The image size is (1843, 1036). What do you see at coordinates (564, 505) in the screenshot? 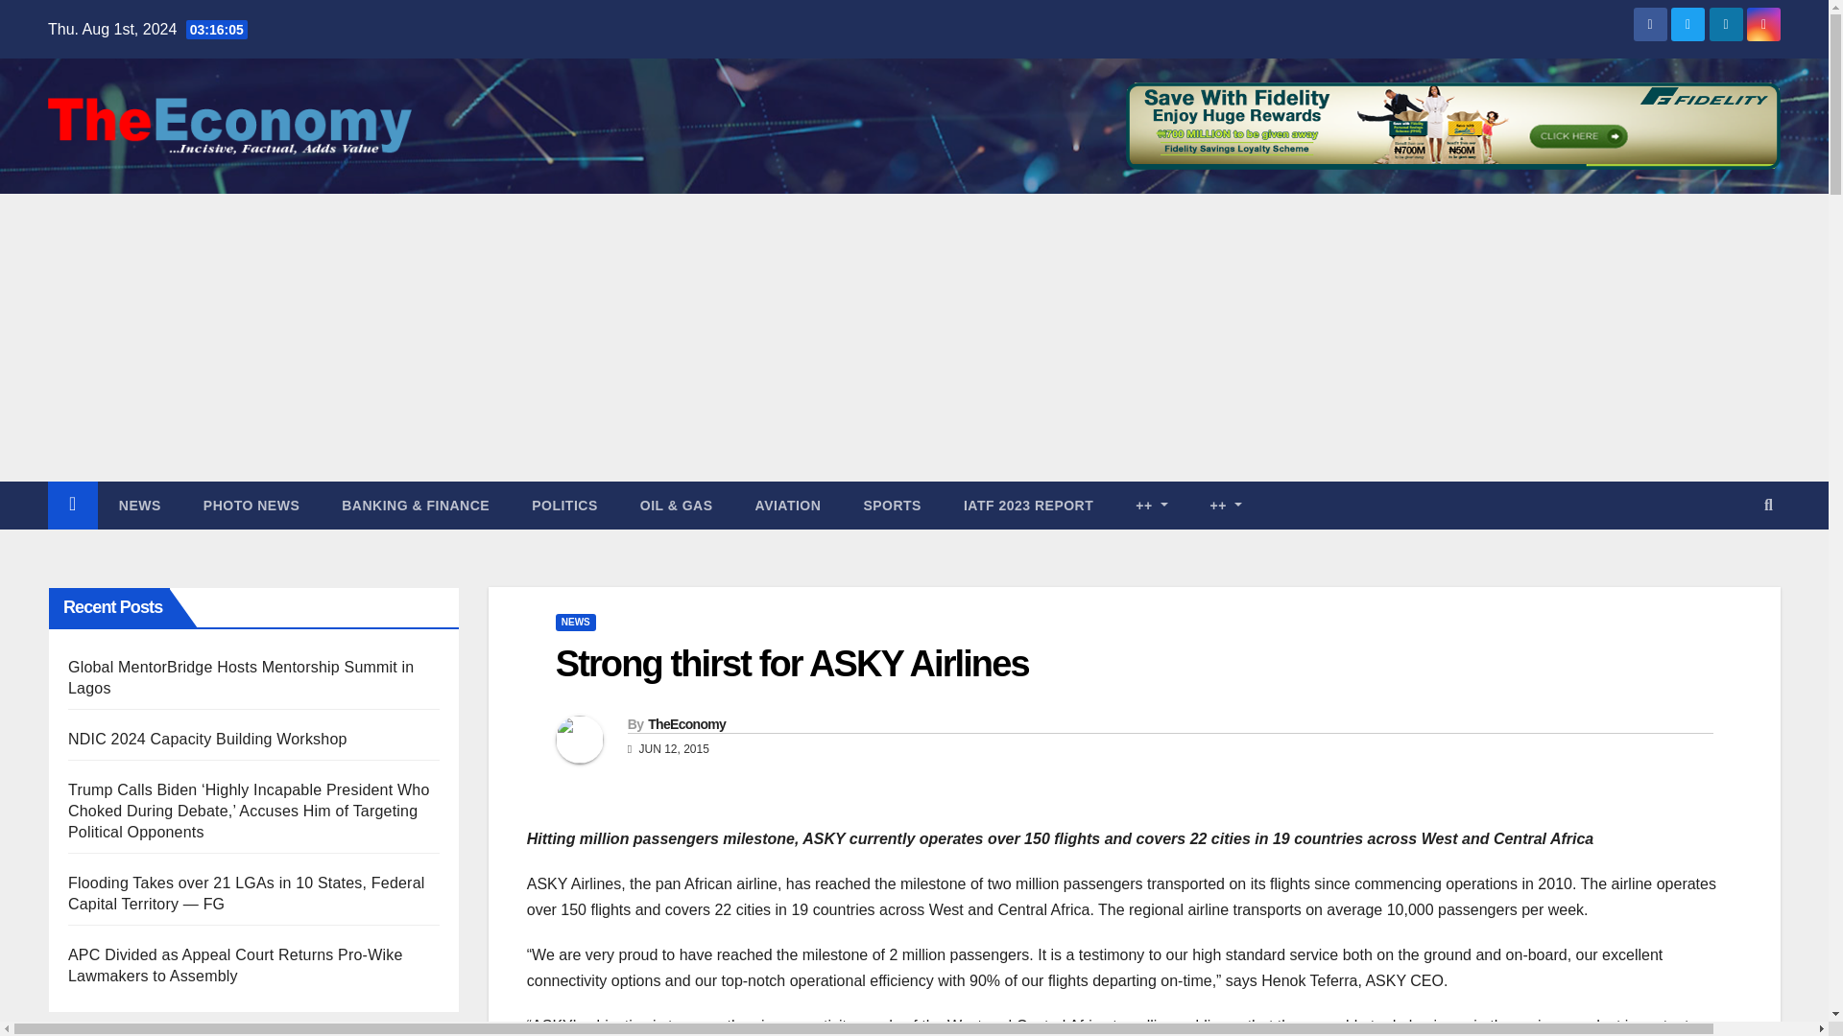
I see `POLITICS` at bounding box center [564, 505].